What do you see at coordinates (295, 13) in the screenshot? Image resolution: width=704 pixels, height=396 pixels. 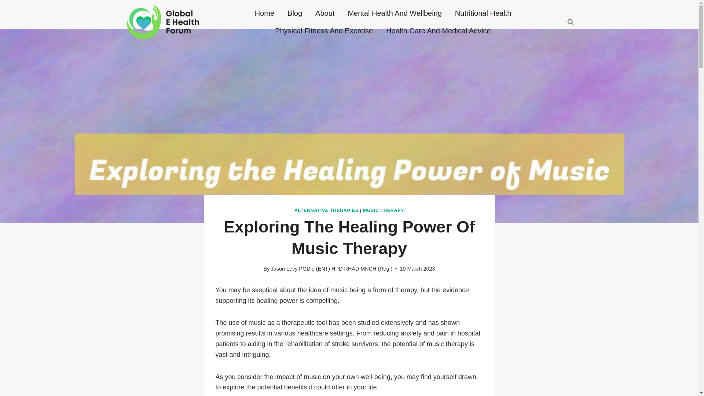 I see `Blog` at bounding box center [295, 13].